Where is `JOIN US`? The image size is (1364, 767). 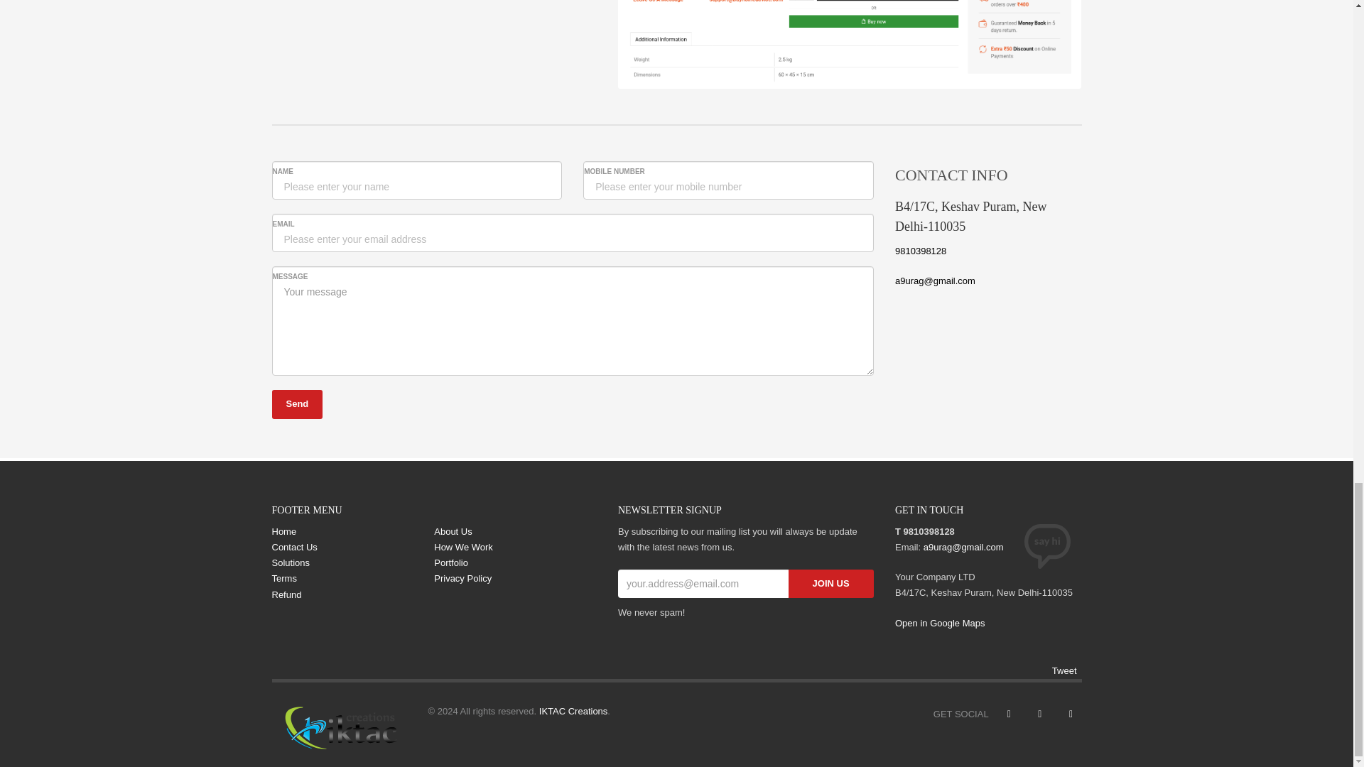 JOIN US is located at coordinates (831, 584).